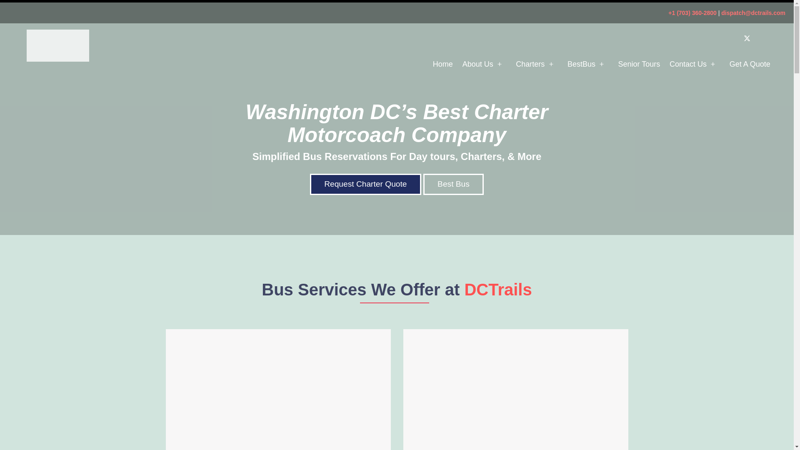 The width and height of the screenshot is (800, 450). I want to click on Open menu, so click(713, 64).